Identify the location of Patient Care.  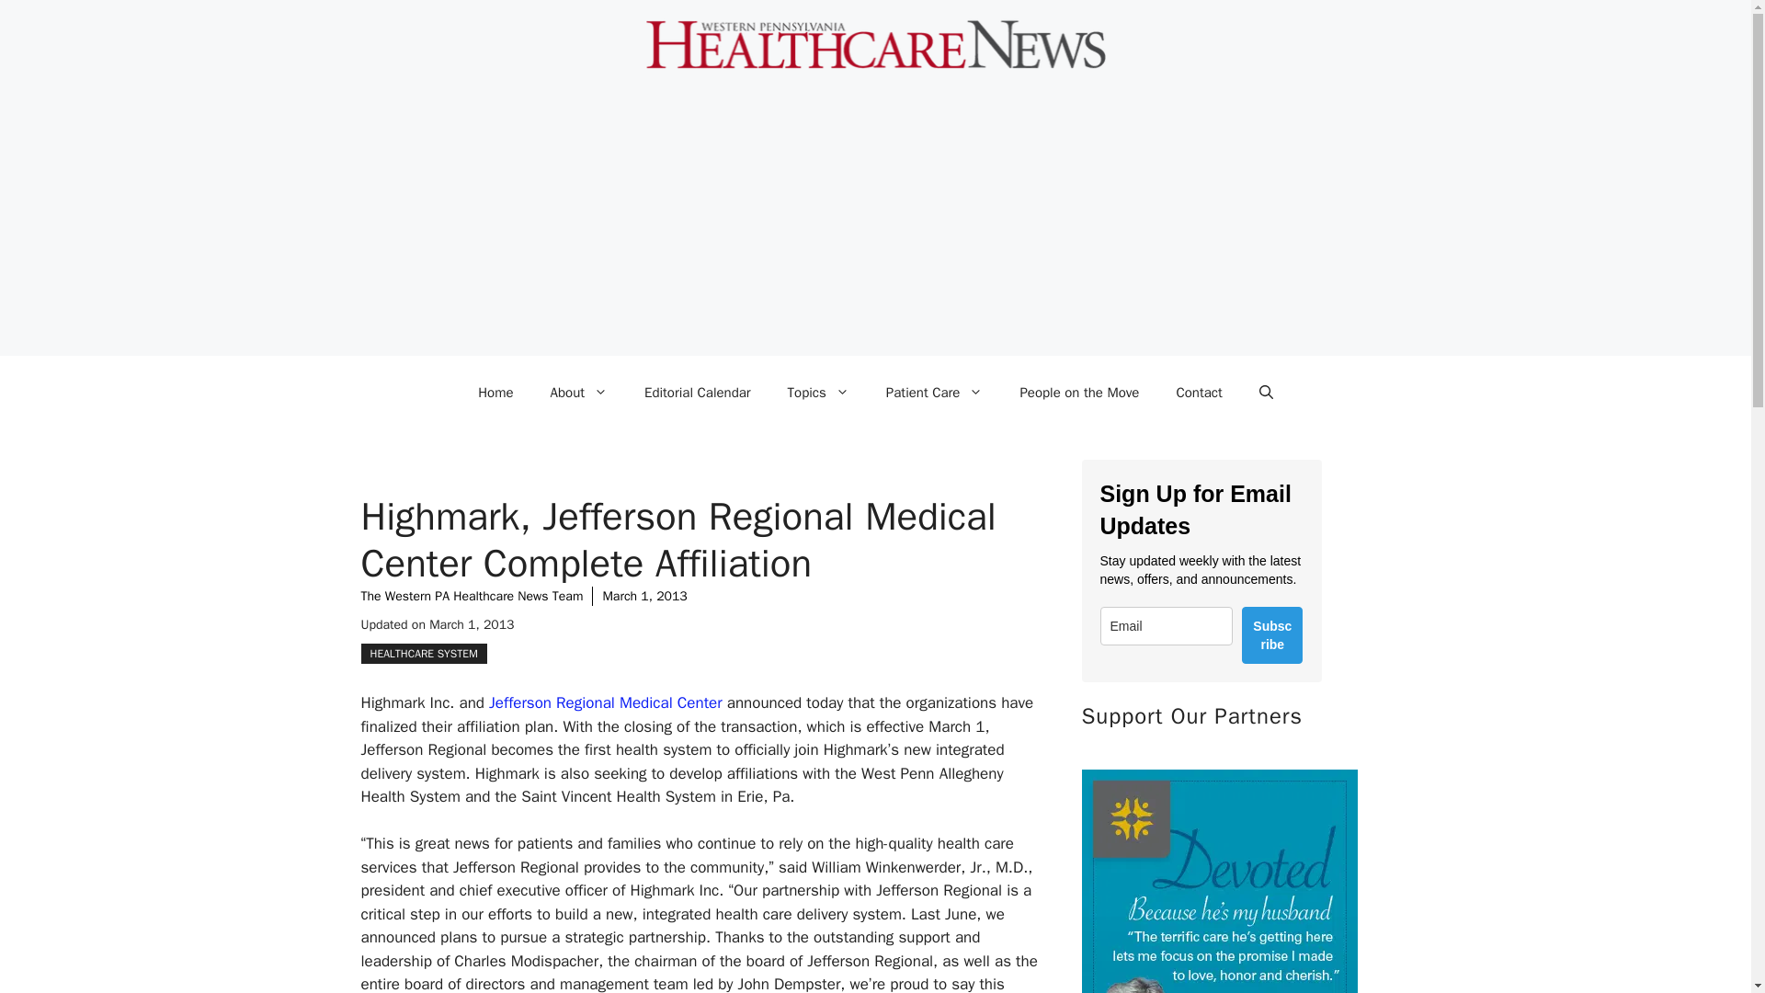
(935, 392).